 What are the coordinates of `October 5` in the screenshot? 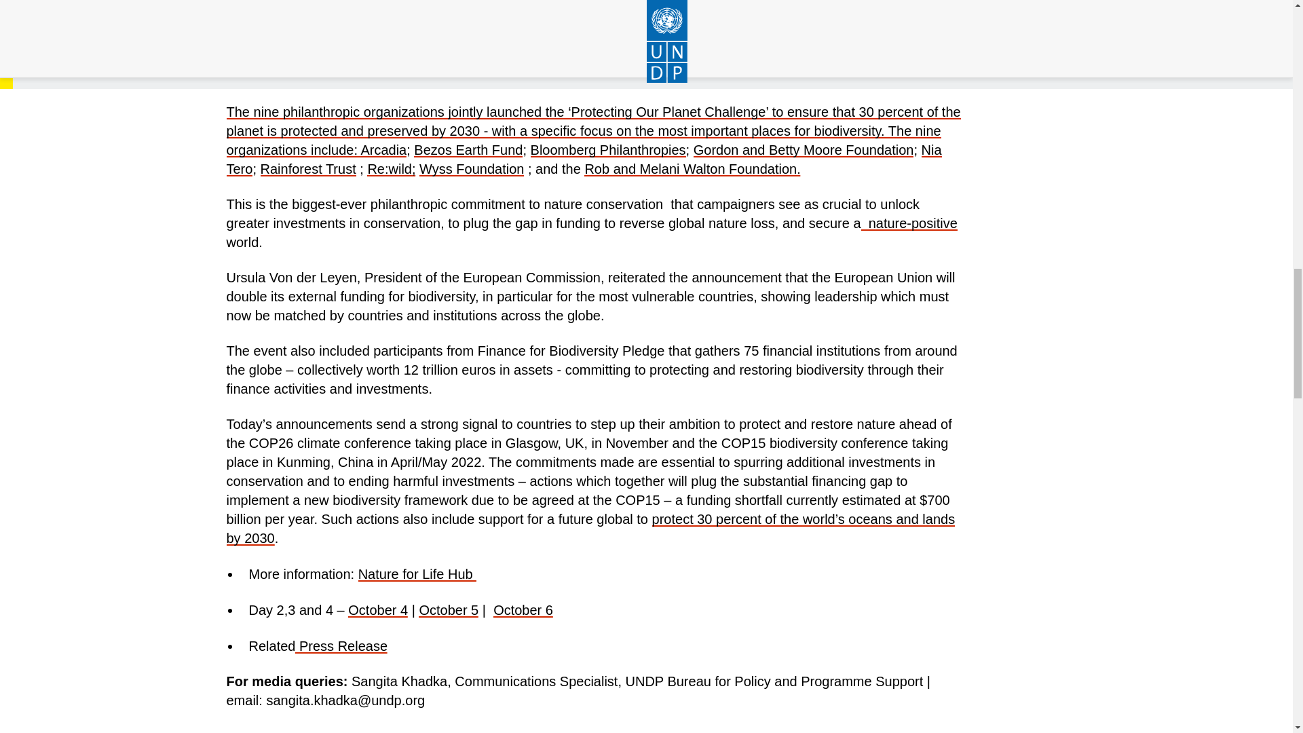 It's located at (448, 609).